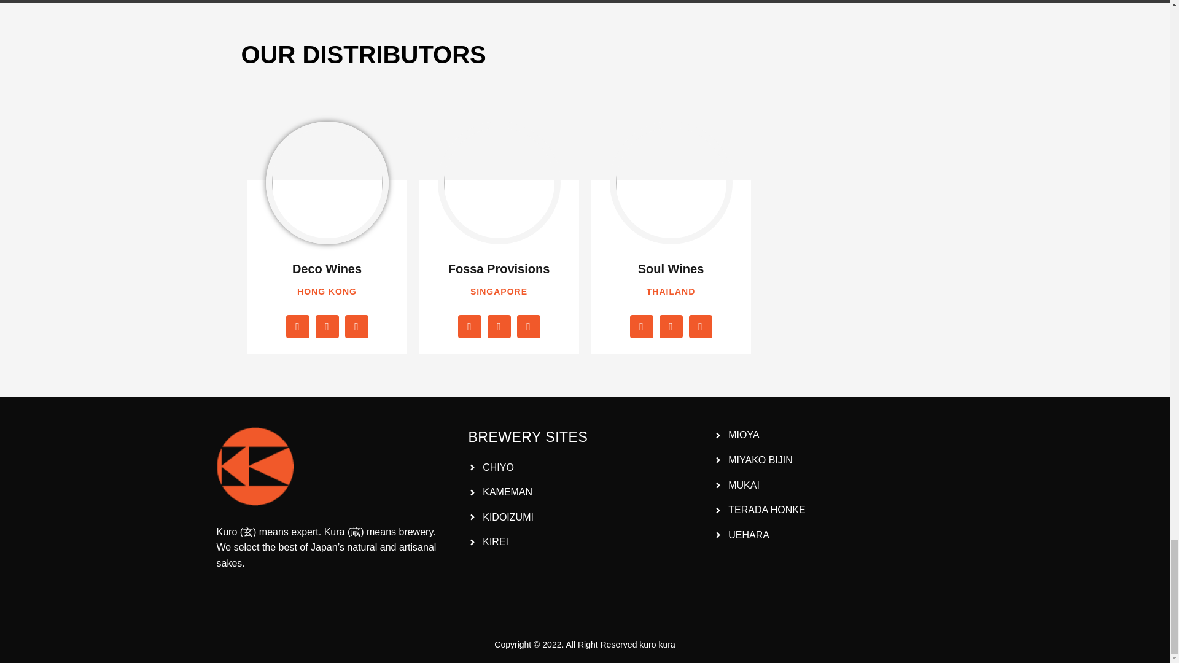  I want to click on MUKAI, so click(833, 485).